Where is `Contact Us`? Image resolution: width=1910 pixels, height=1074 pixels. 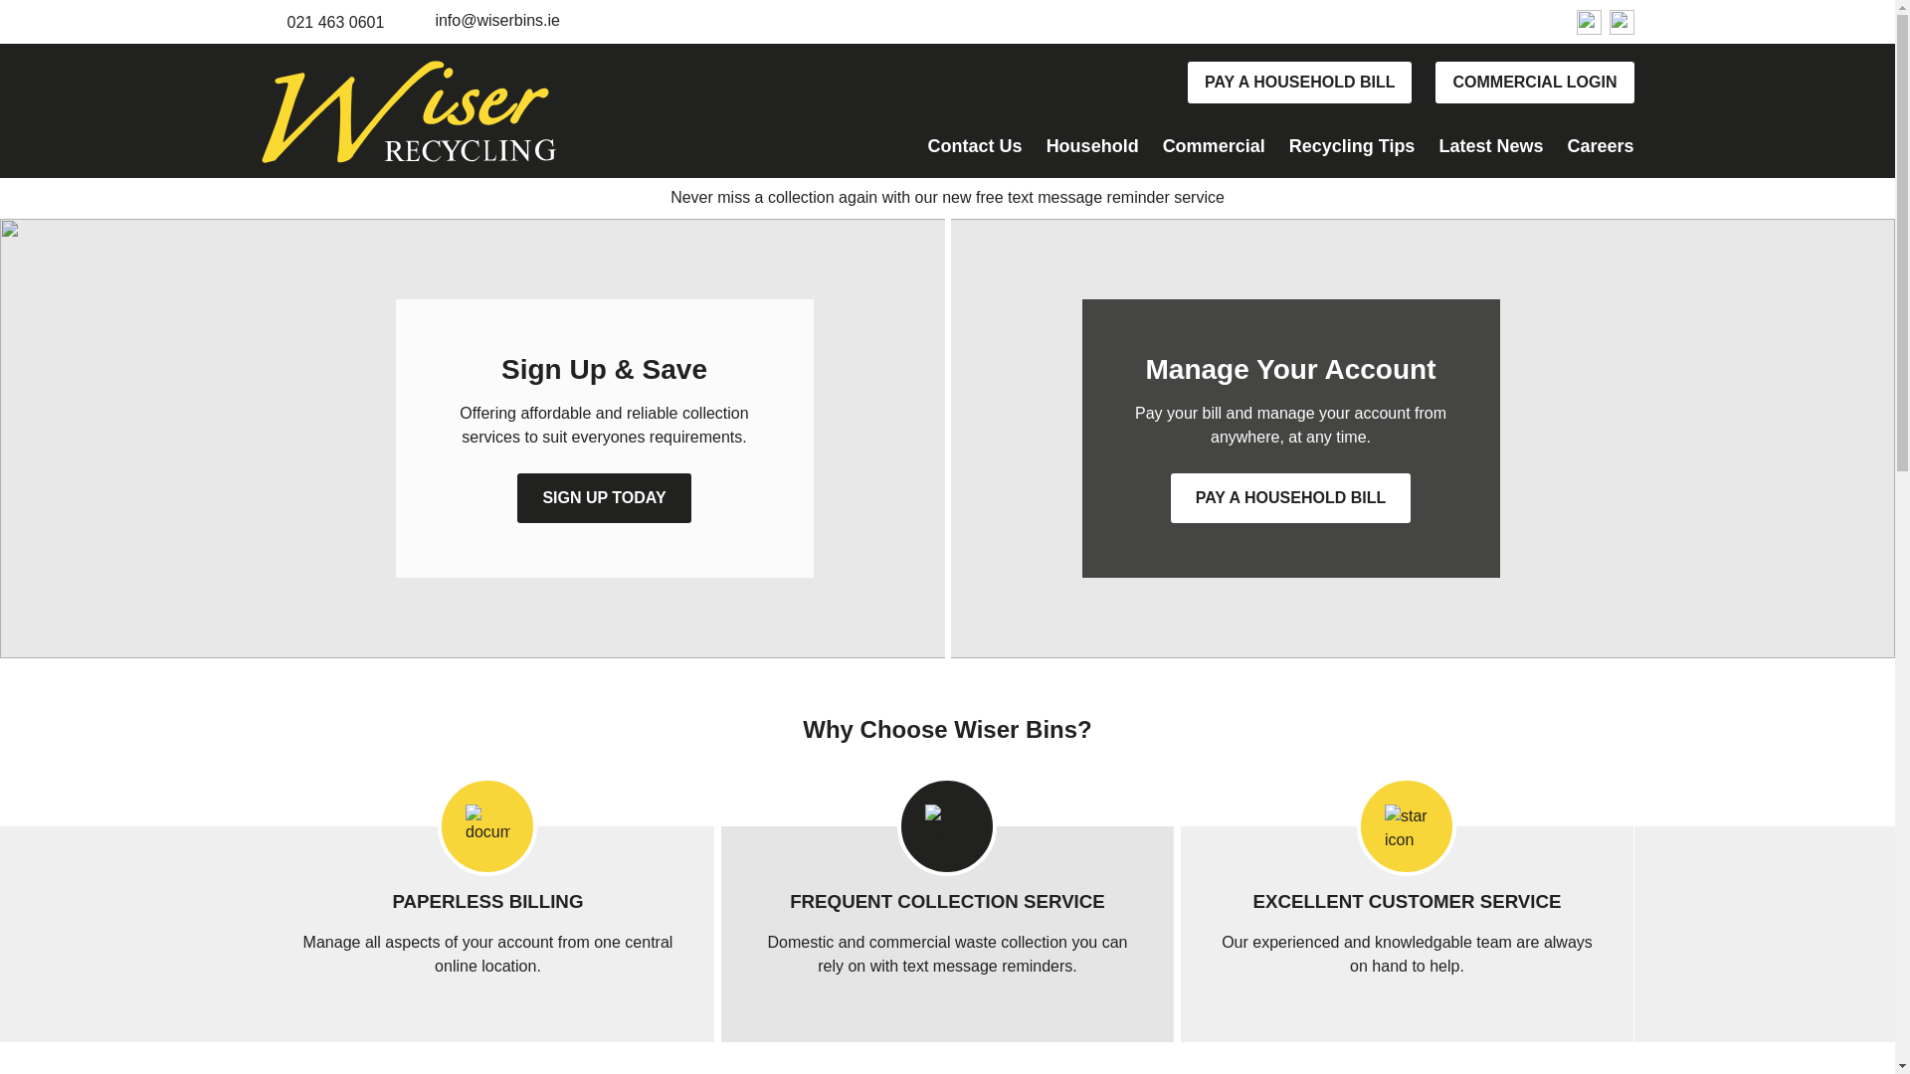 Contact Us is located at coordinates (975, 149).